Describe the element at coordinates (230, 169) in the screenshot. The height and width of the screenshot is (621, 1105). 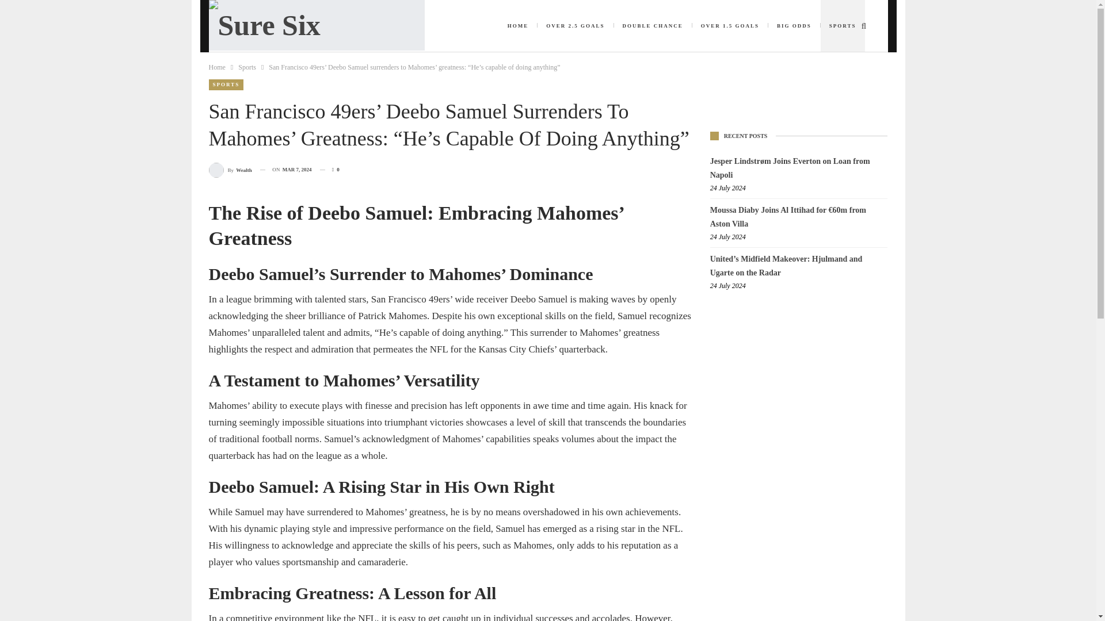
I see `By Wealth` at that location.